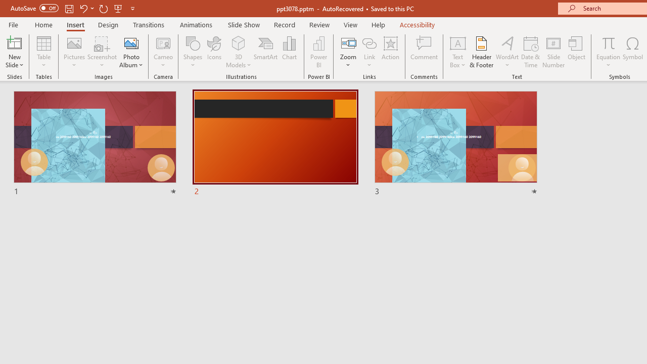  What do you see at coordinates (214, 52) in the screenshot?
I see `Icons` at bounding box center [214, 52].